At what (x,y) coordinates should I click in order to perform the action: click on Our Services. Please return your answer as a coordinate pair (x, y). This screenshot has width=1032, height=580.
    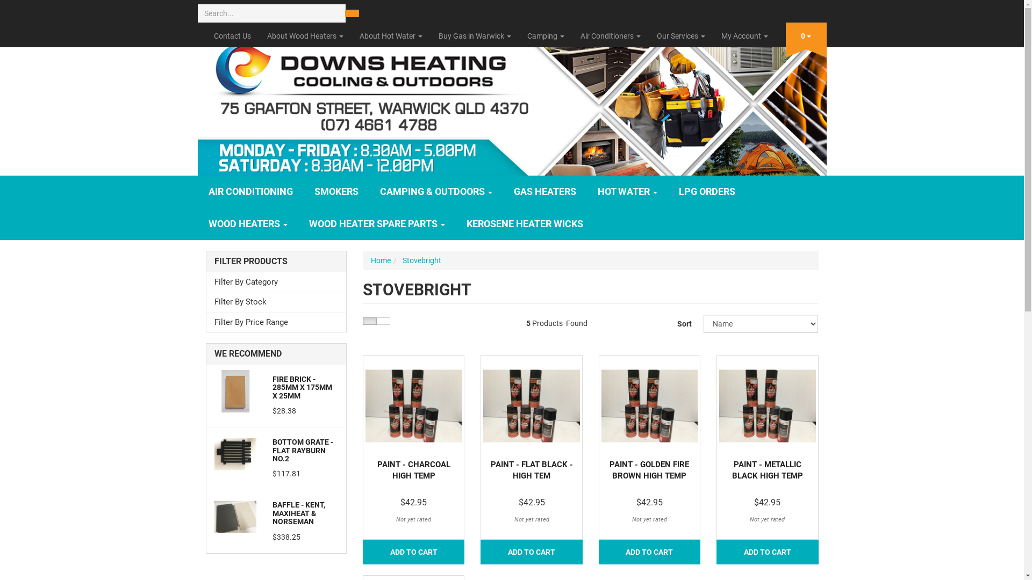
    Looking at the image, I should click on (680, 36).